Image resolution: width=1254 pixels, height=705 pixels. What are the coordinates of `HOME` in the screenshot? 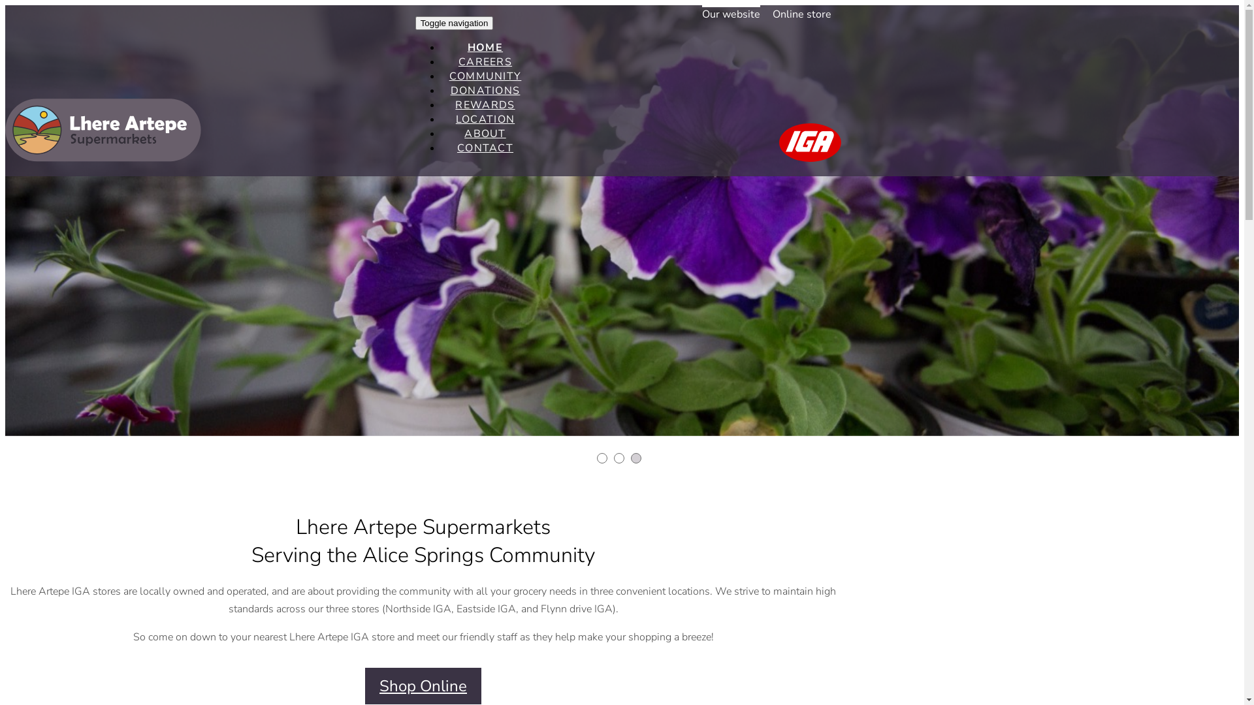 It's located at (485, 48).